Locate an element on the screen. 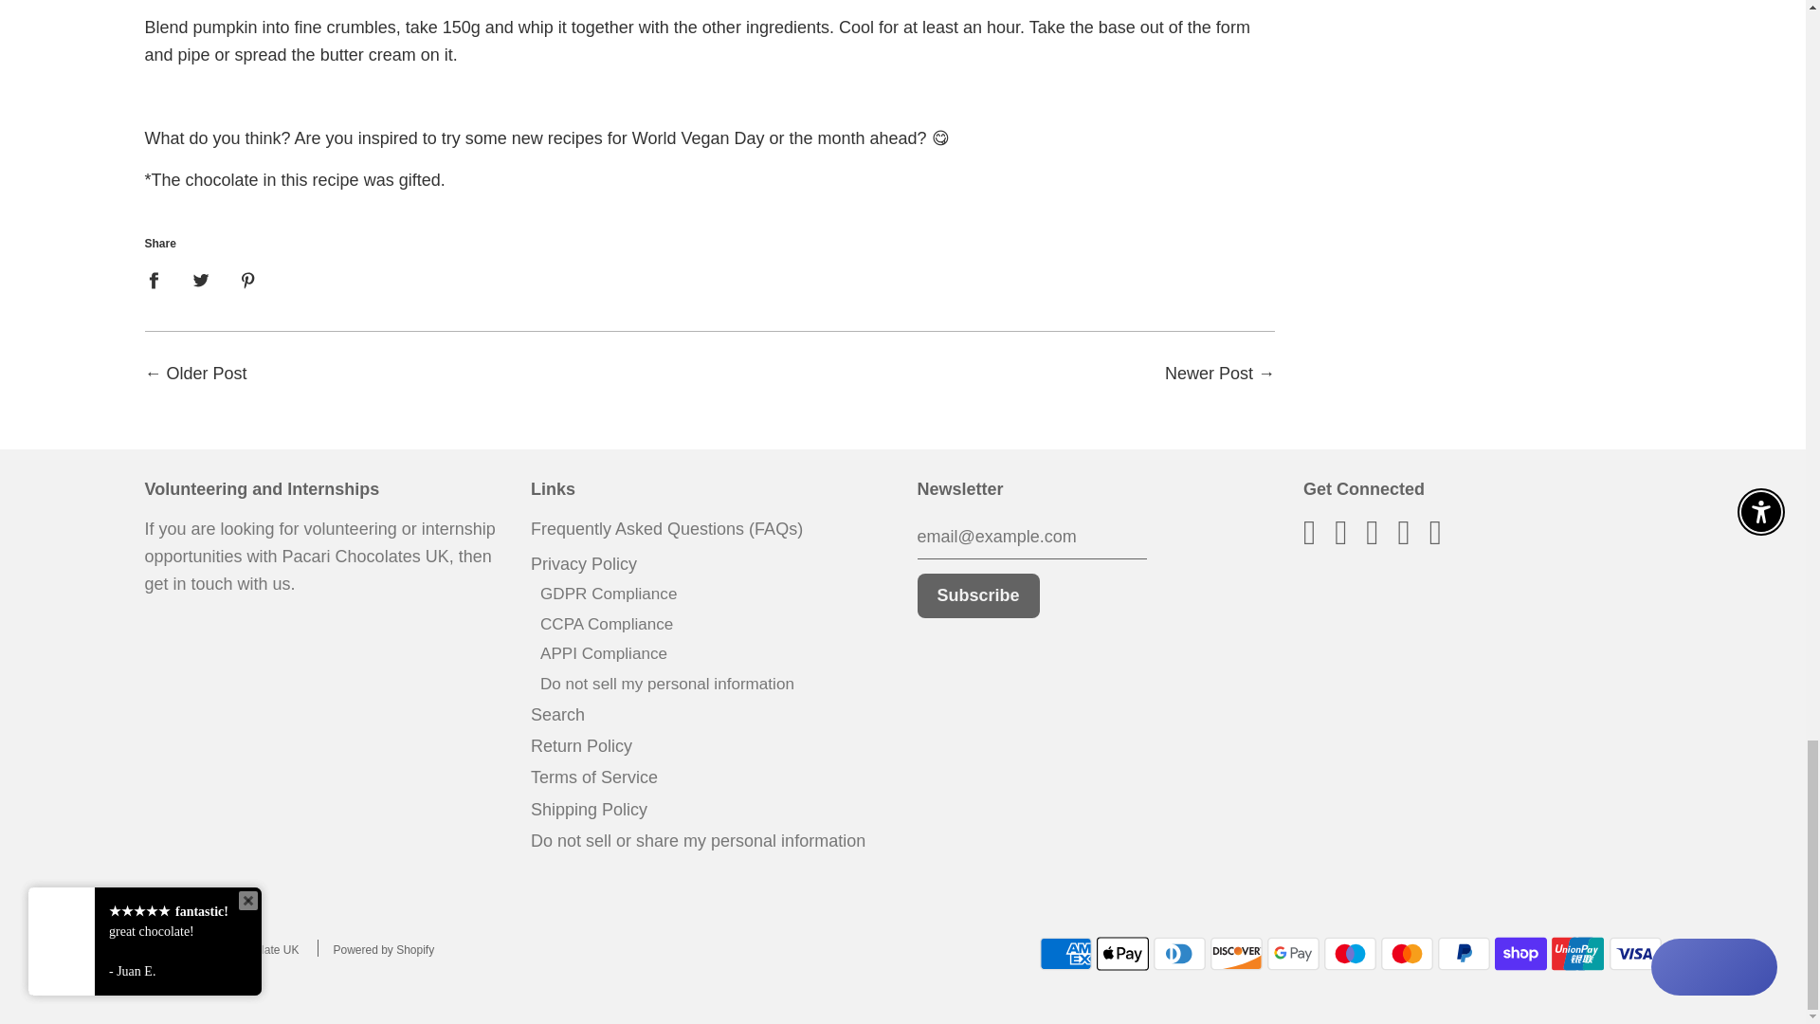  Shop Pay is located at coordinates (1520, 954).